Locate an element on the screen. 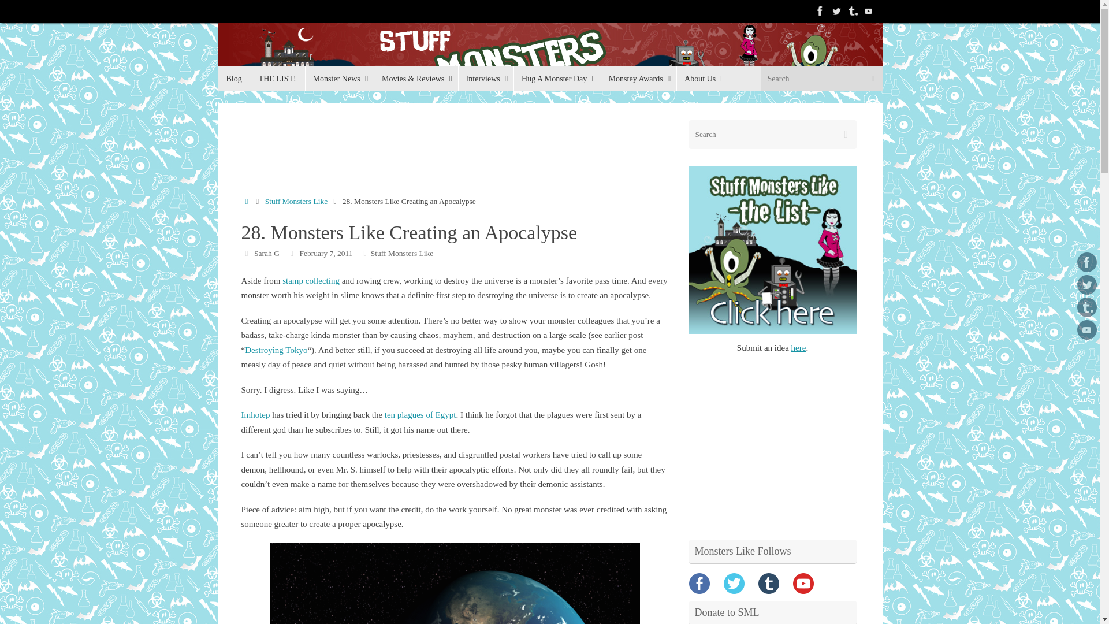 Image resolution: width=1109 pixels, height=624 pixels. Monster News is located at coordinates (340, 79).